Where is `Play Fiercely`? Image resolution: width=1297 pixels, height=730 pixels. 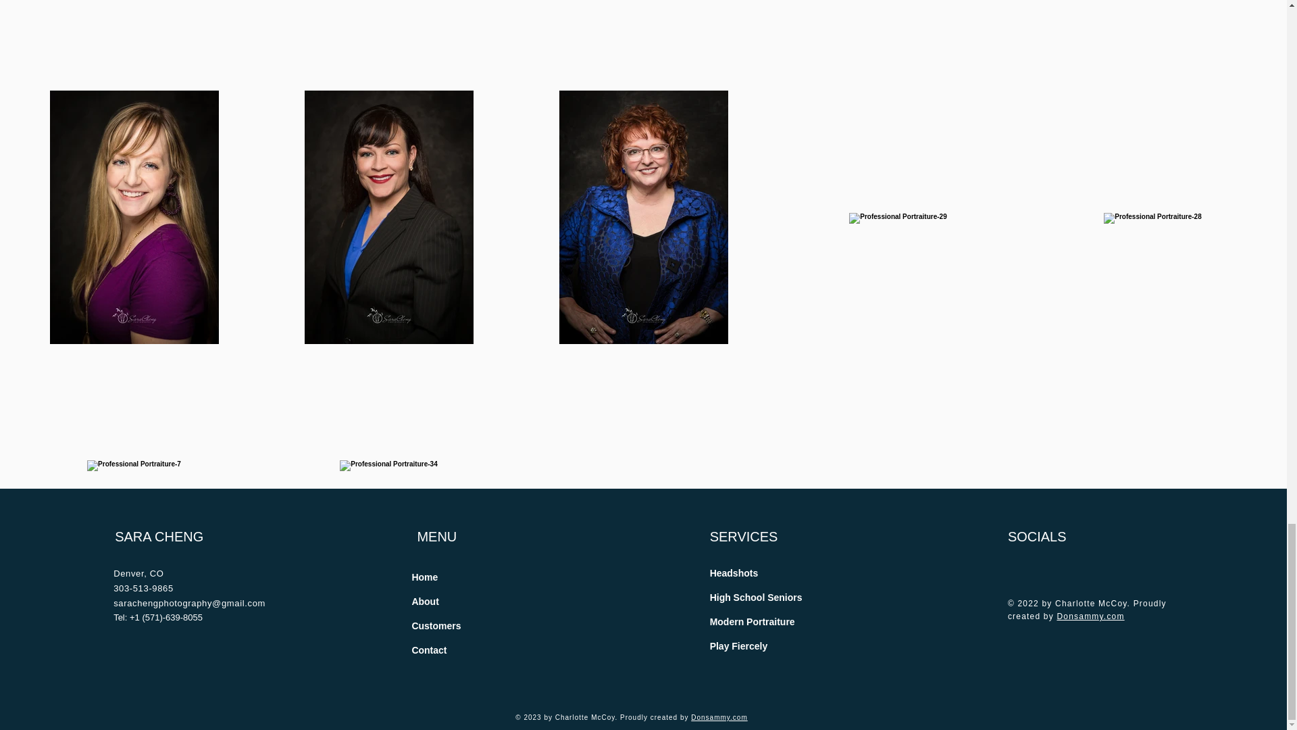
Play Fiercely is located at coordinates (738, 646).